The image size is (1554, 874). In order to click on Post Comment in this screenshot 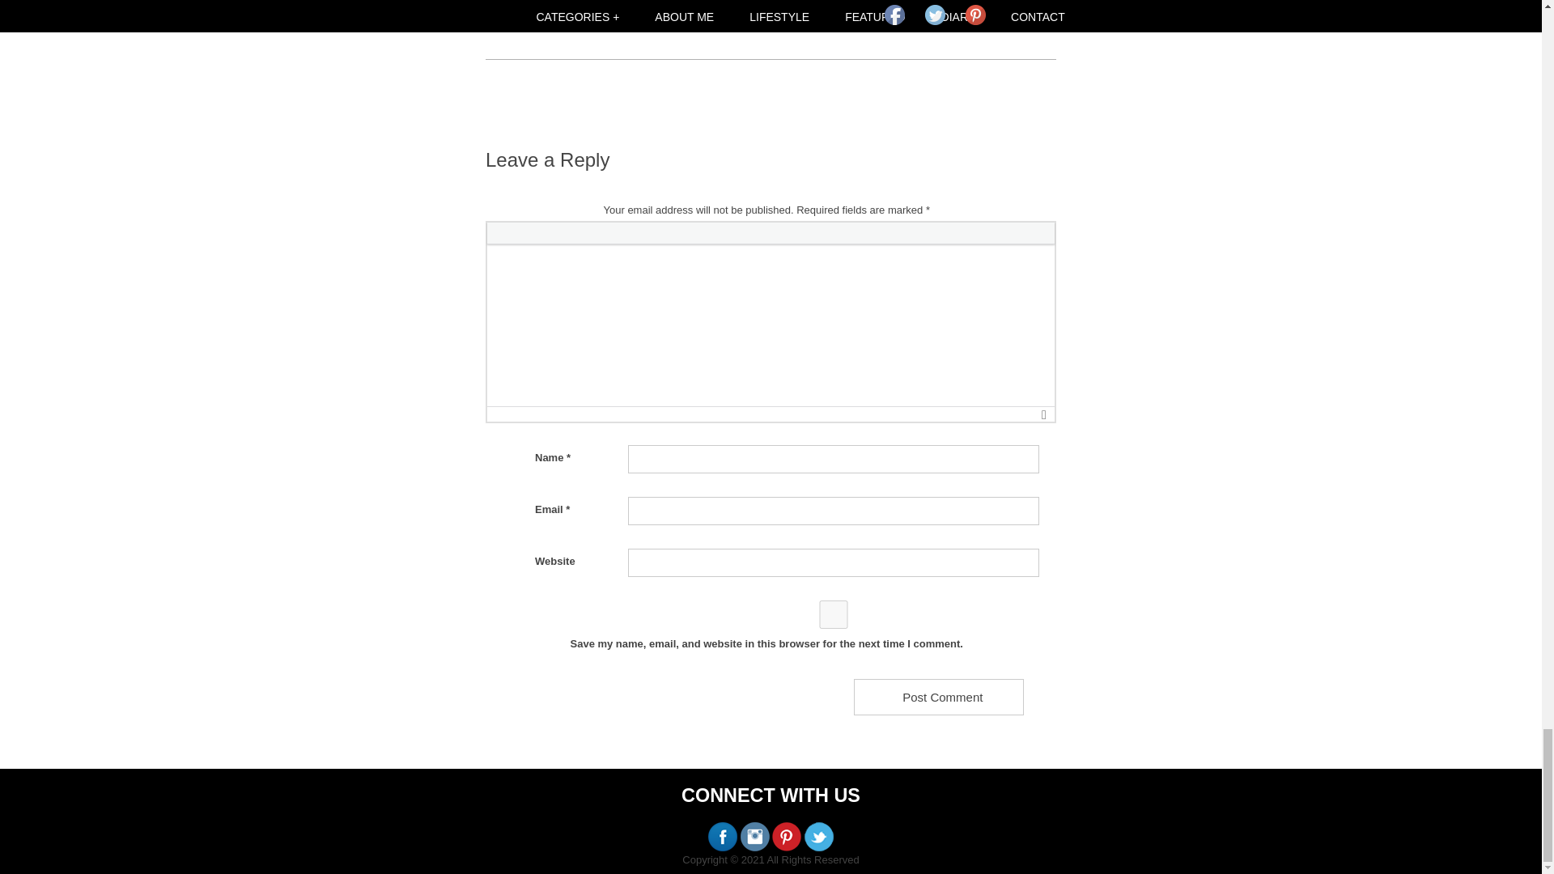, I will do `click(937, 698)`.